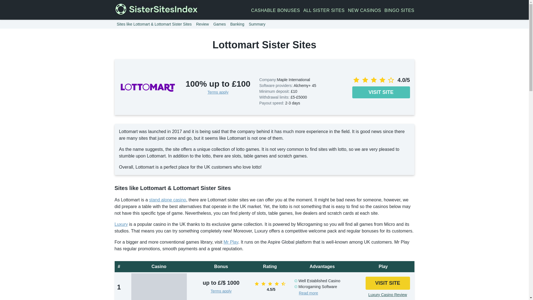 This screenshot has height=300, width=533. I want to click on Games, so click(219, 24).